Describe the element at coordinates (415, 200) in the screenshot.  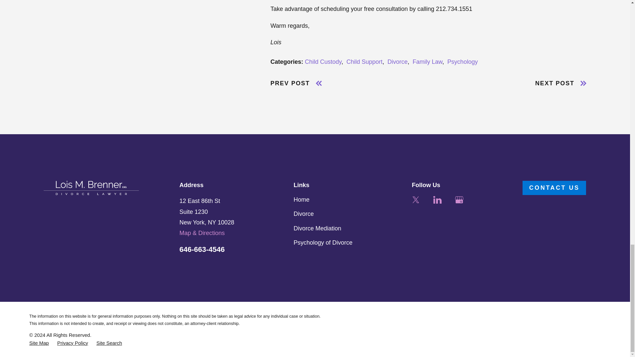
I see `Twitter` at that location.